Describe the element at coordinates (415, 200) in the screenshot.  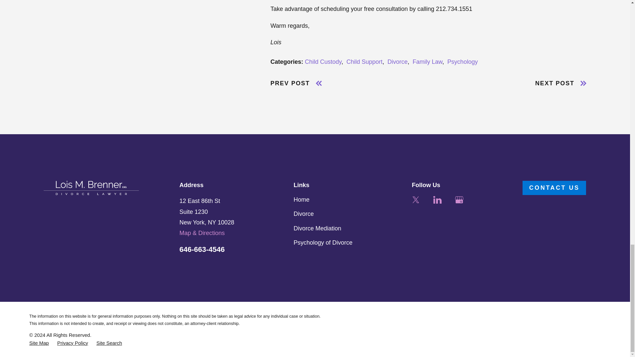
I see `Twitter` at that location.